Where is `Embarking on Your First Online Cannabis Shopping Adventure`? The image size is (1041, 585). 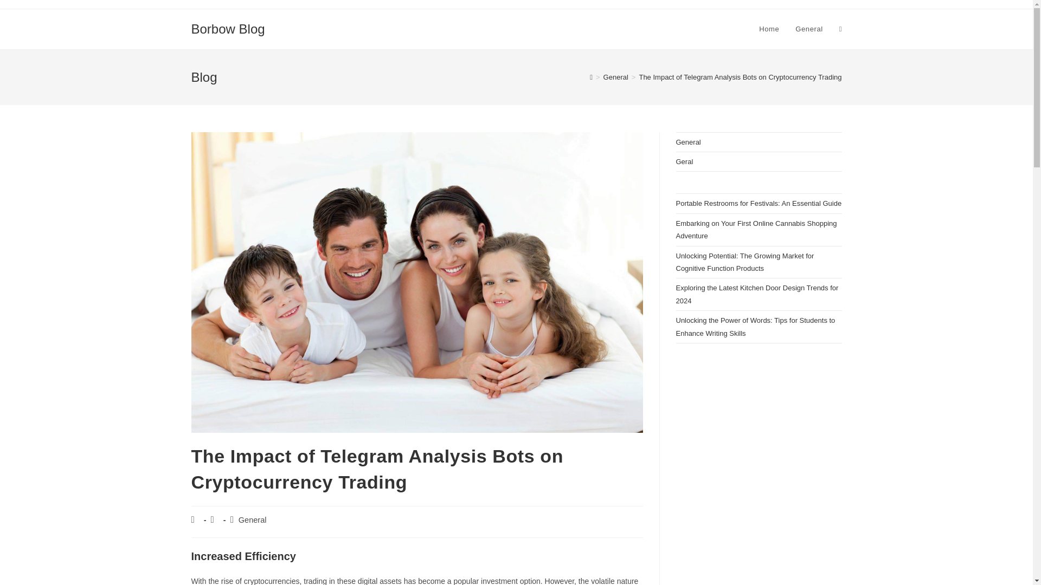
Embarking on Your First Online Cannabis Shopping Adventure is located at coordinates (756, 230).